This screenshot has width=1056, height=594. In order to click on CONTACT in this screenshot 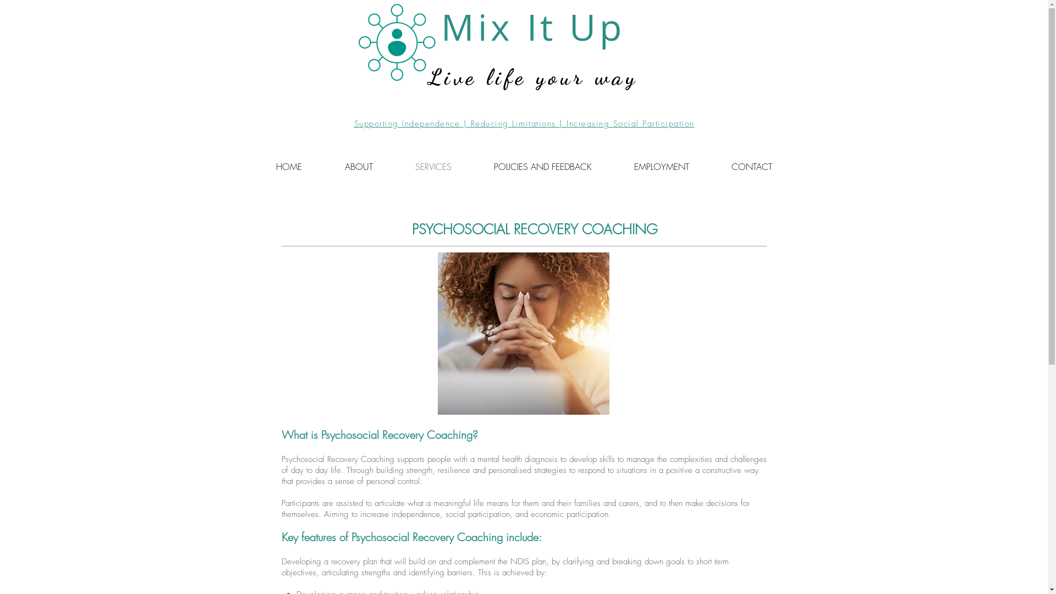, I will do `click(752, 167)`.